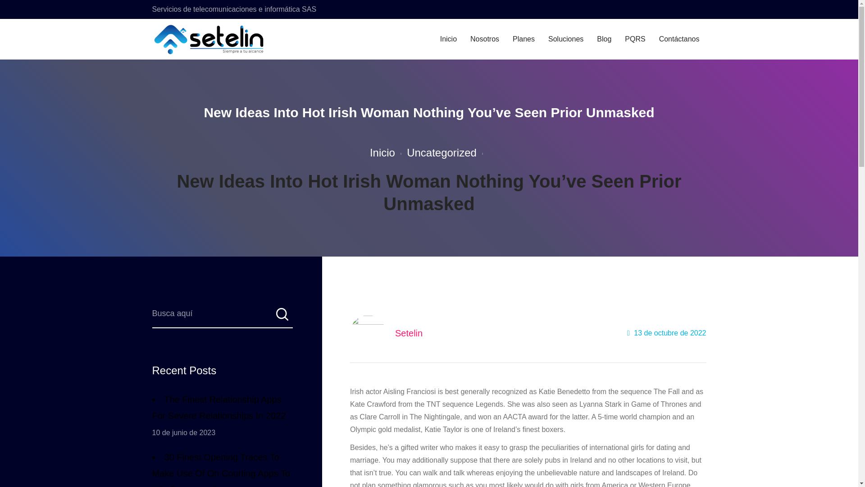 The width and height of the screenshot is (865, 487). Describe the element at coordinates (485, 39) in the screenshot. I see `Nosotros` at that location.